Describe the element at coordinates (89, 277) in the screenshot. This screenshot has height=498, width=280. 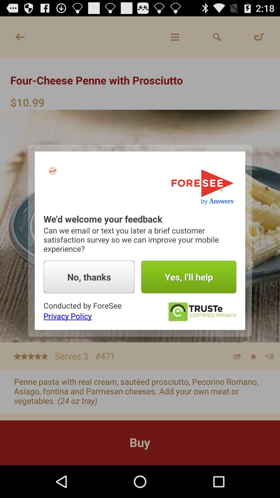
I see `flip until the no, thanks button` at that location.